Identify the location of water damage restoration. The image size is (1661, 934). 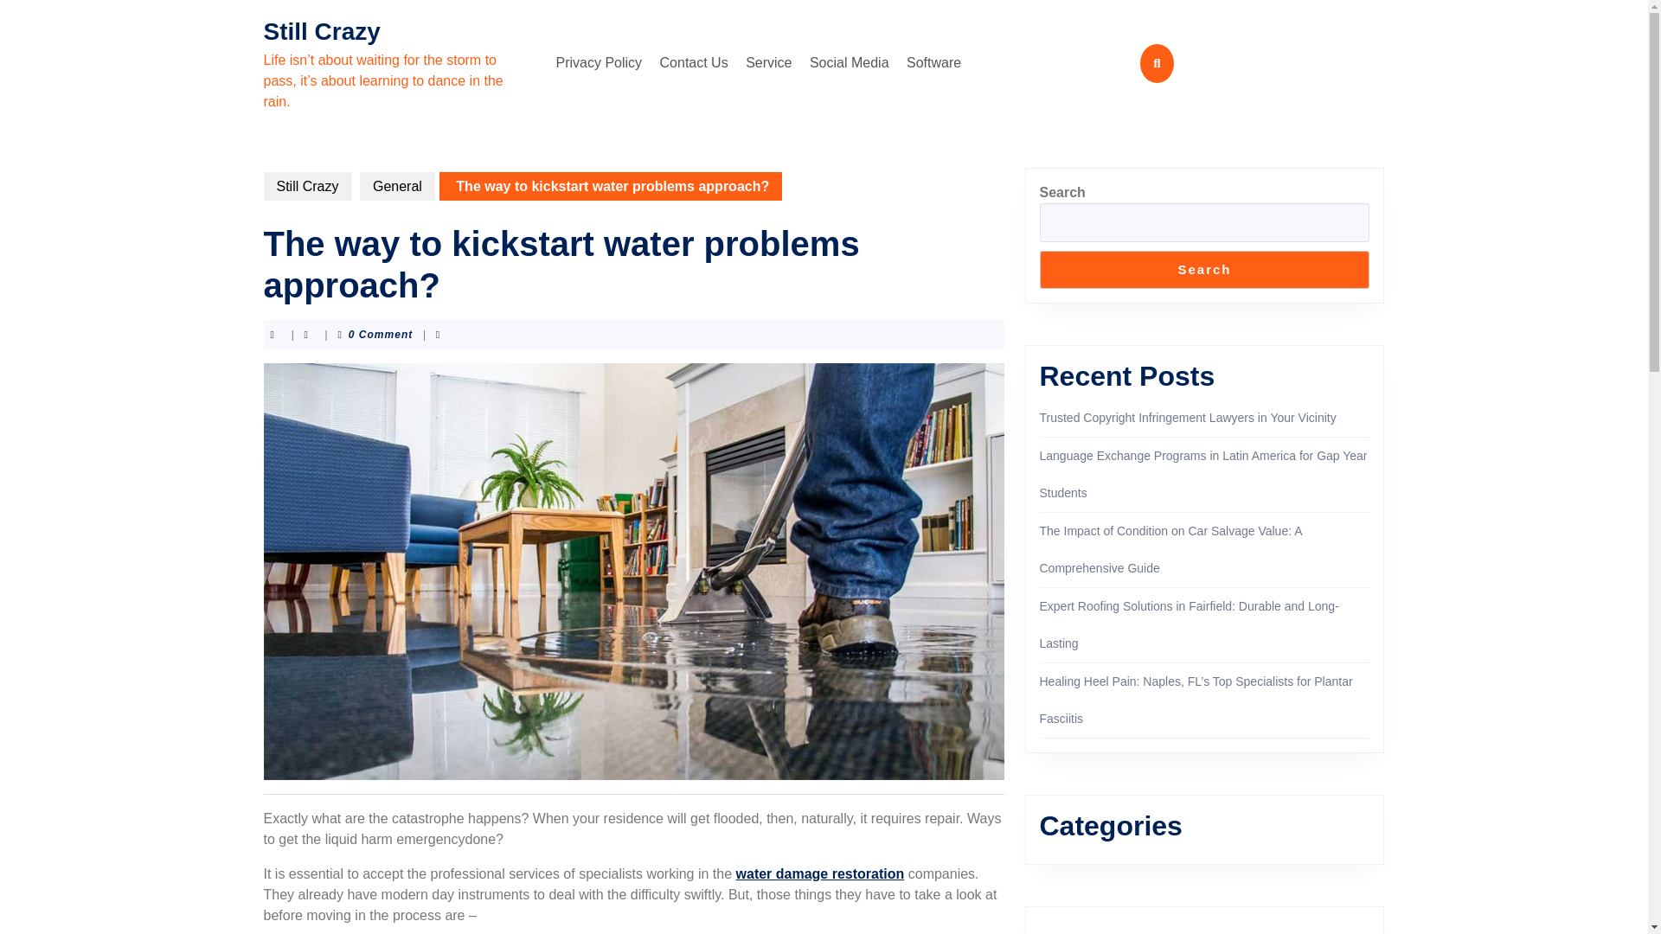
(820, 873).